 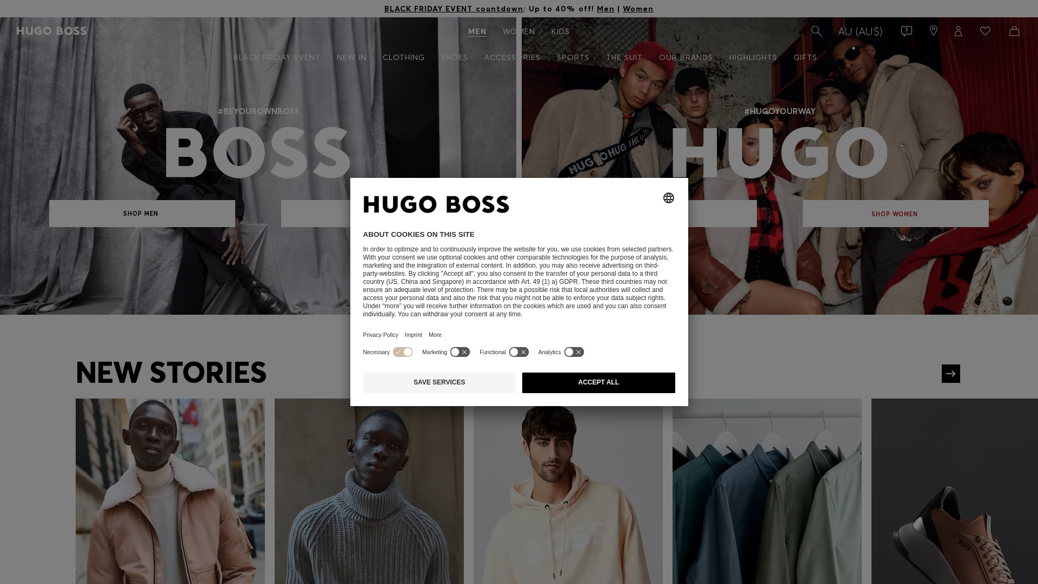 I want to click on Login or register, so click(x=955, y=32).